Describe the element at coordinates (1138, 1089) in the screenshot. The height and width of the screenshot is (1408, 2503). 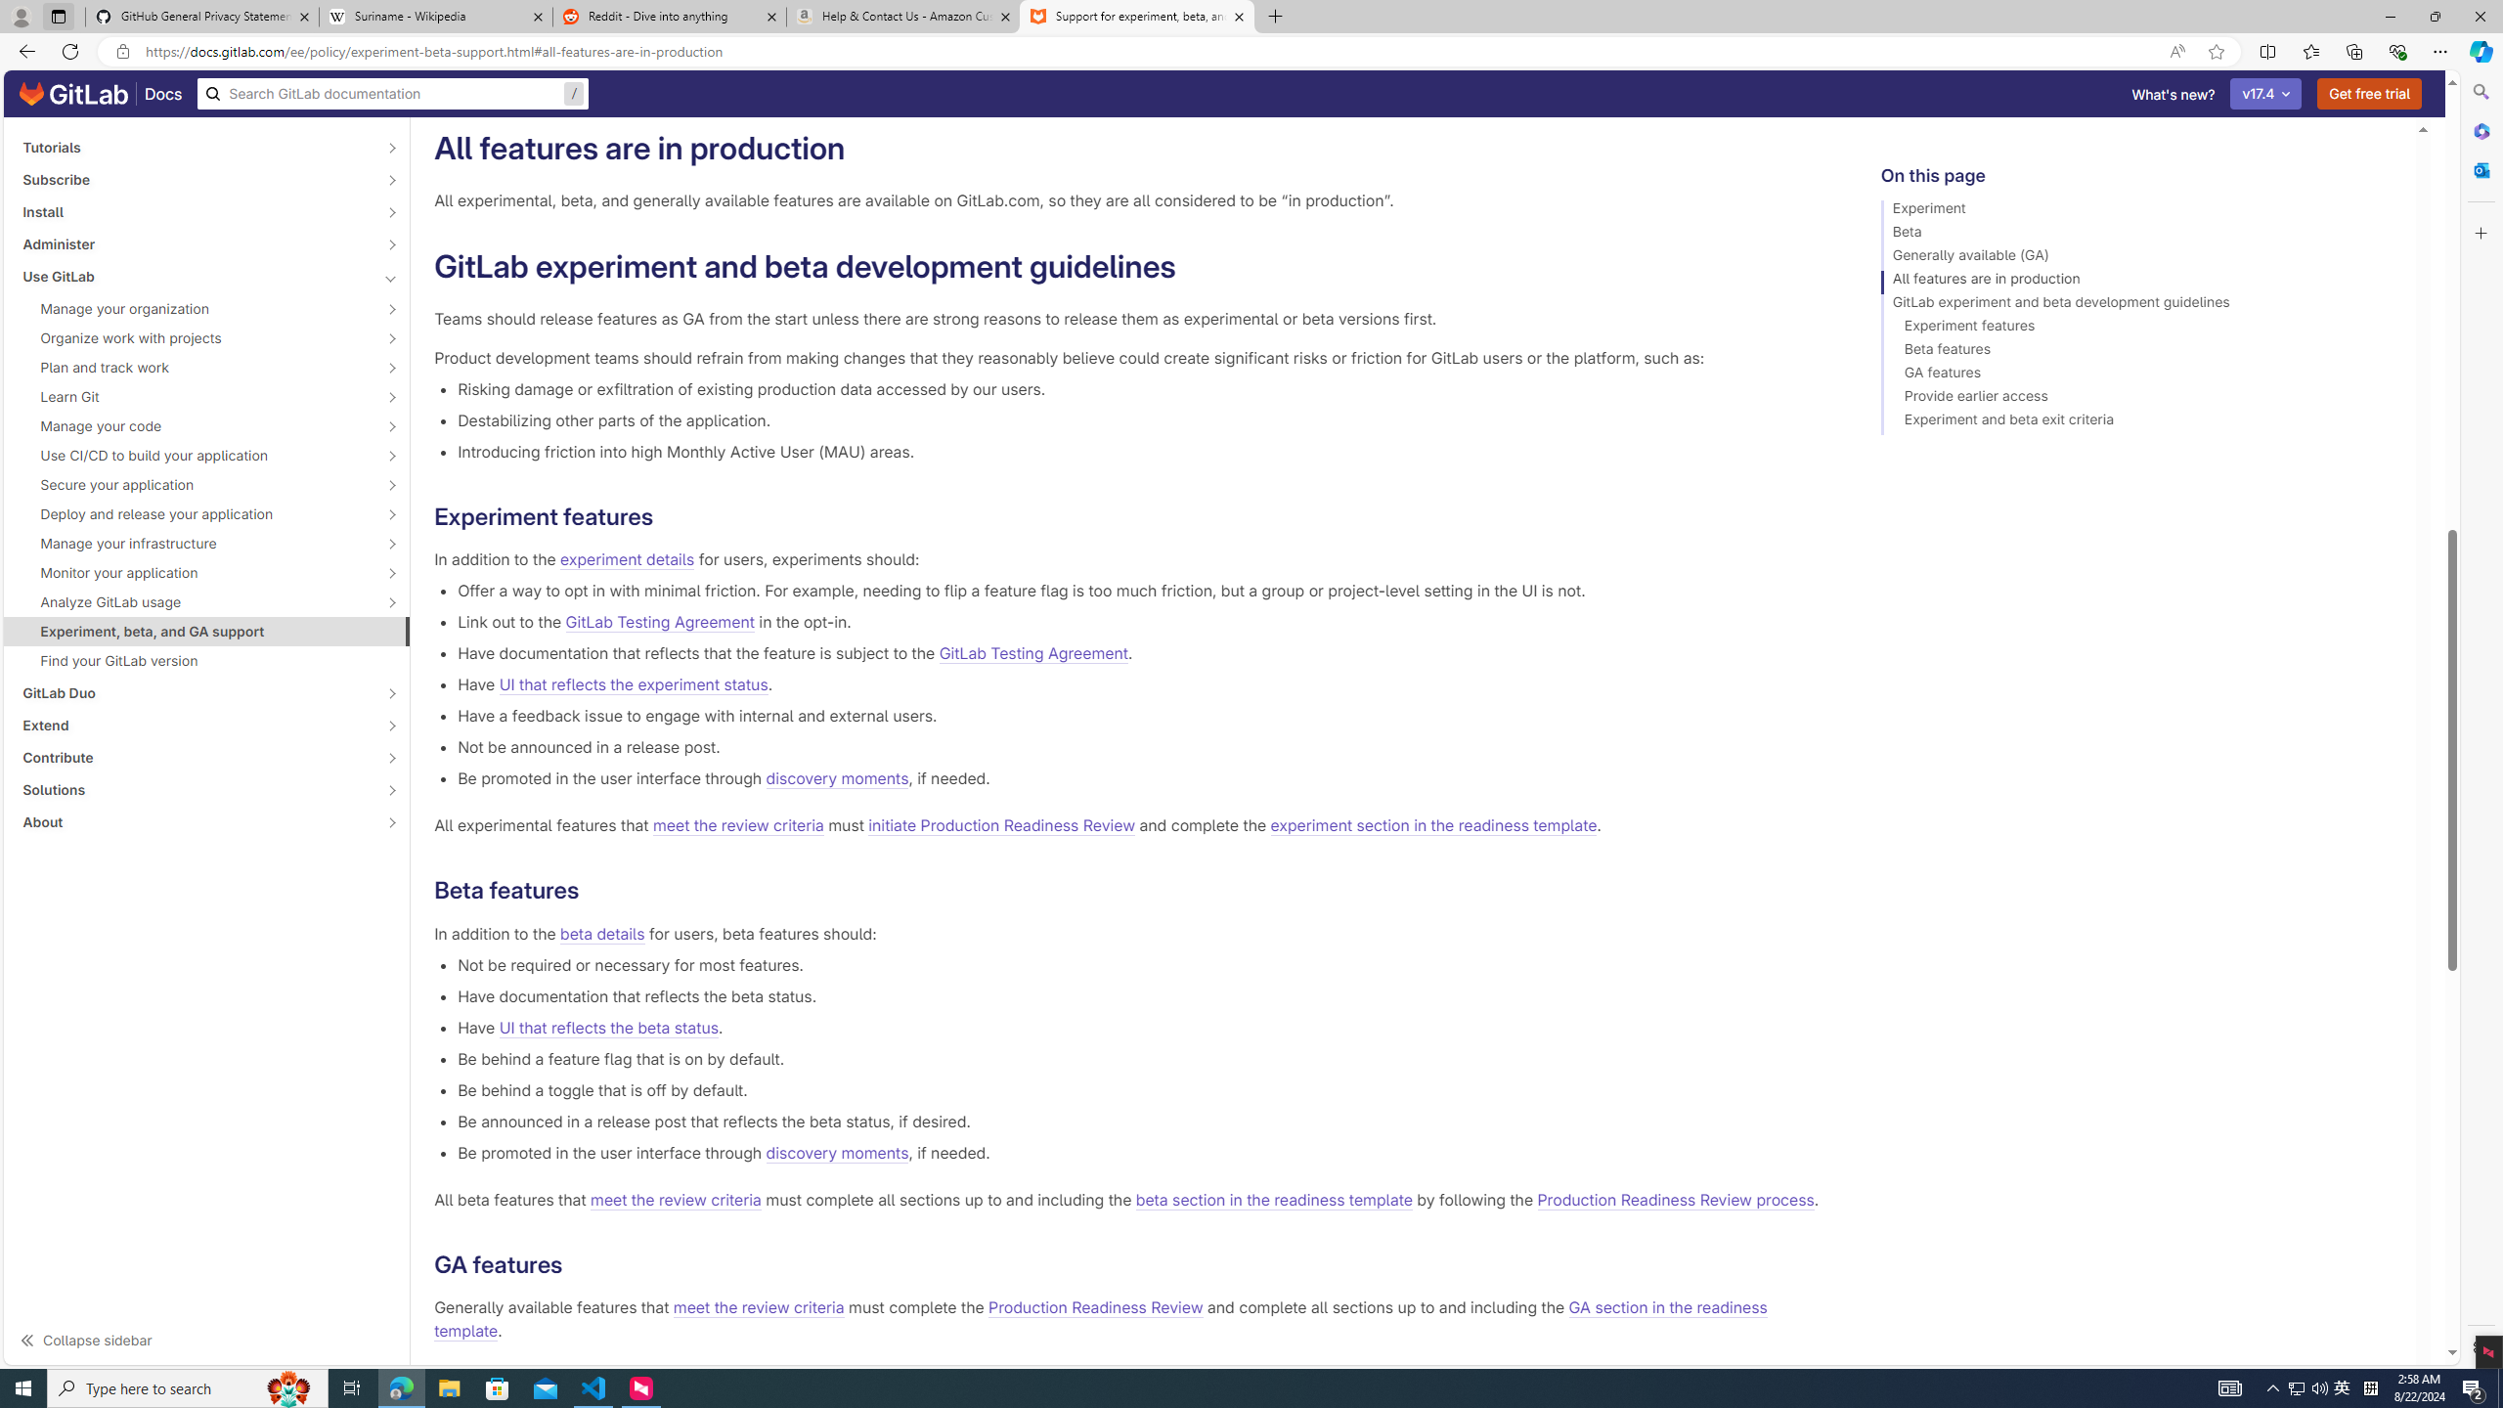
I see `Be behind a toggle that is off by default.` at that location.